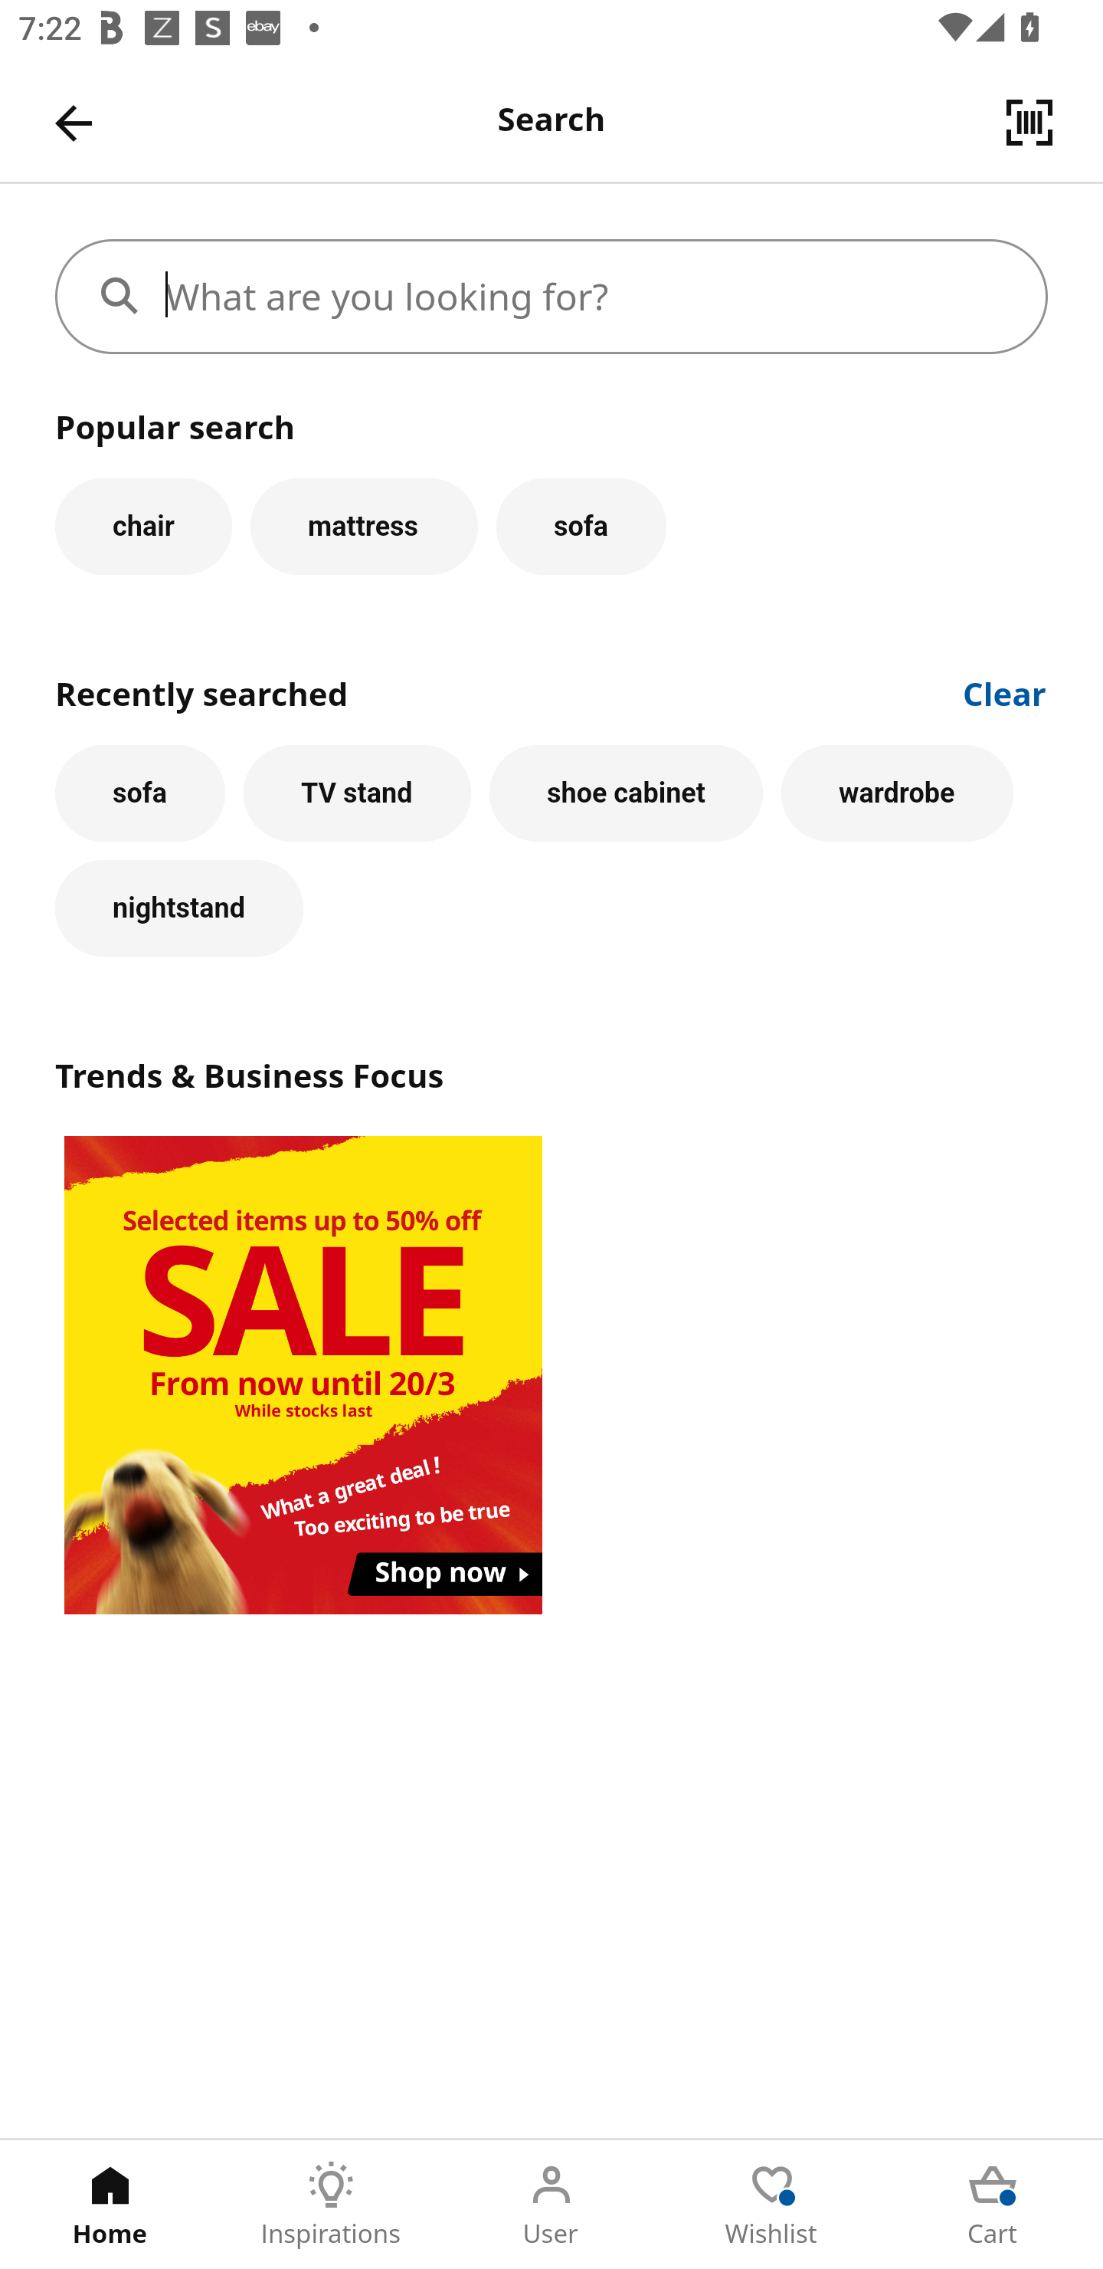 The height and width of the screenshot is (2269, 1103). What do you see at coordinates (627, 793) in the screenshot?
I see `shoe cabinet` at bounding box center [627, 793].